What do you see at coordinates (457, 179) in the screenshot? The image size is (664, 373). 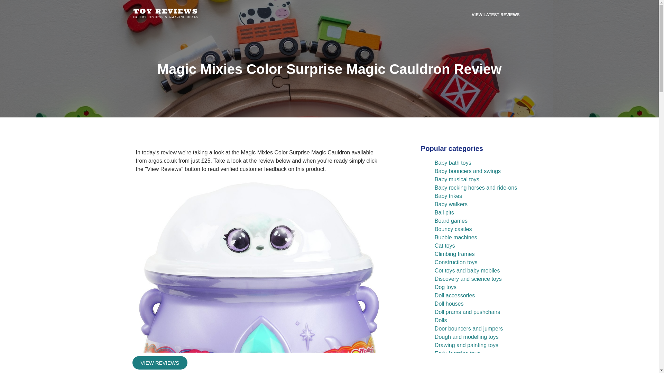 I see `Baby musical toys` at bounding box center [457, 179].